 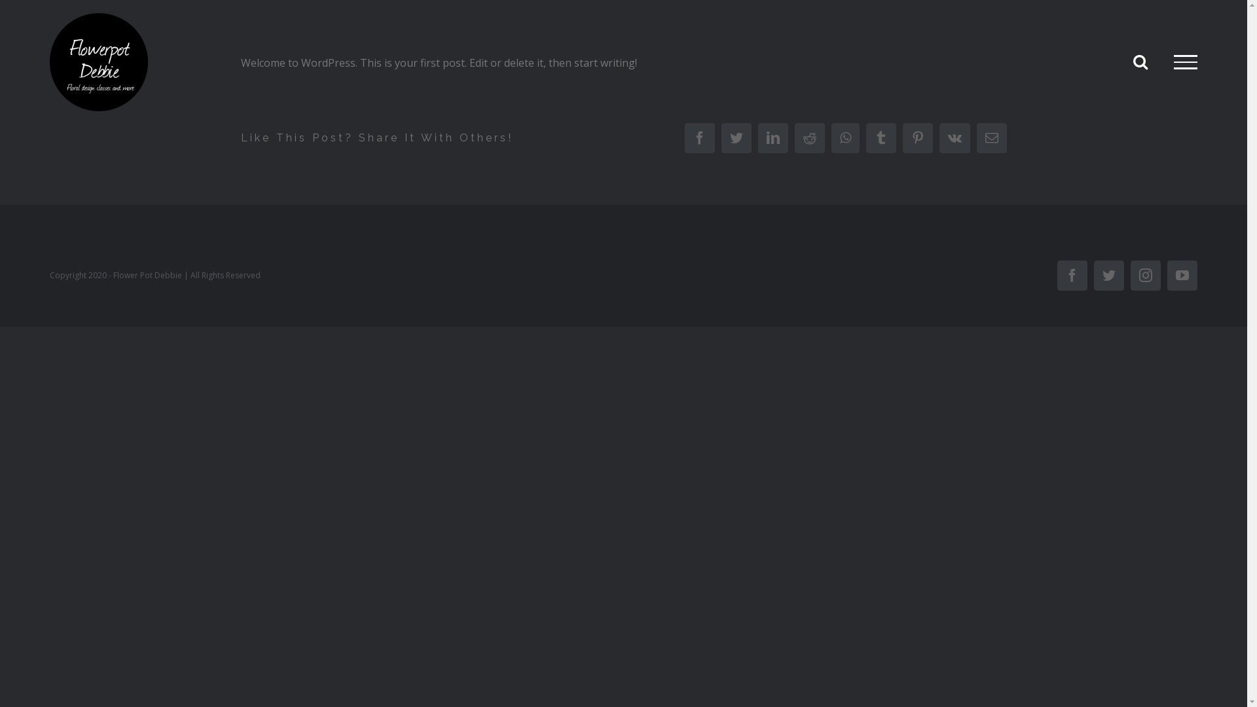 I want to click on reddit, so click(x=810, y=138).